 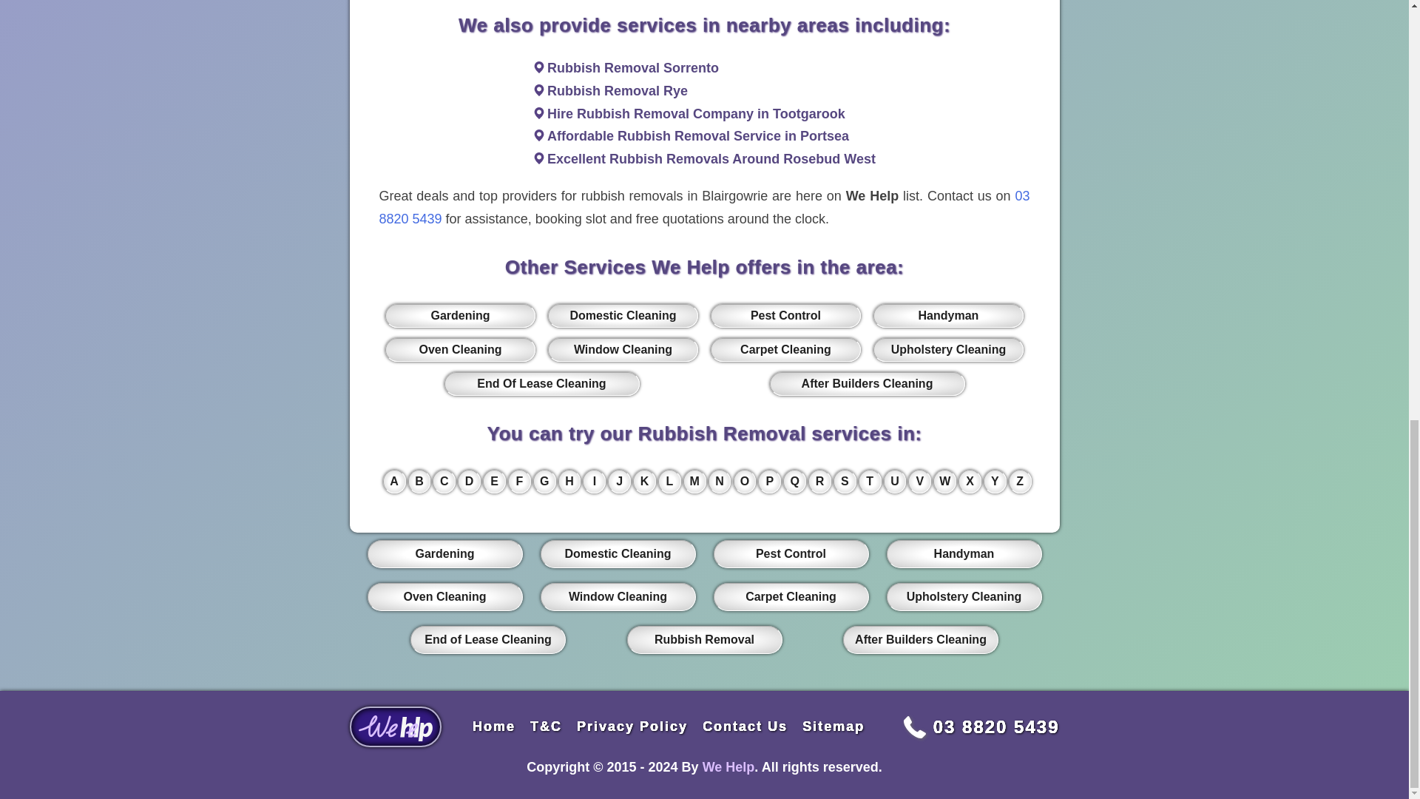 I want to click on Affordable Rubbish Removal Service in Portsea, so click(x=698, y=136).